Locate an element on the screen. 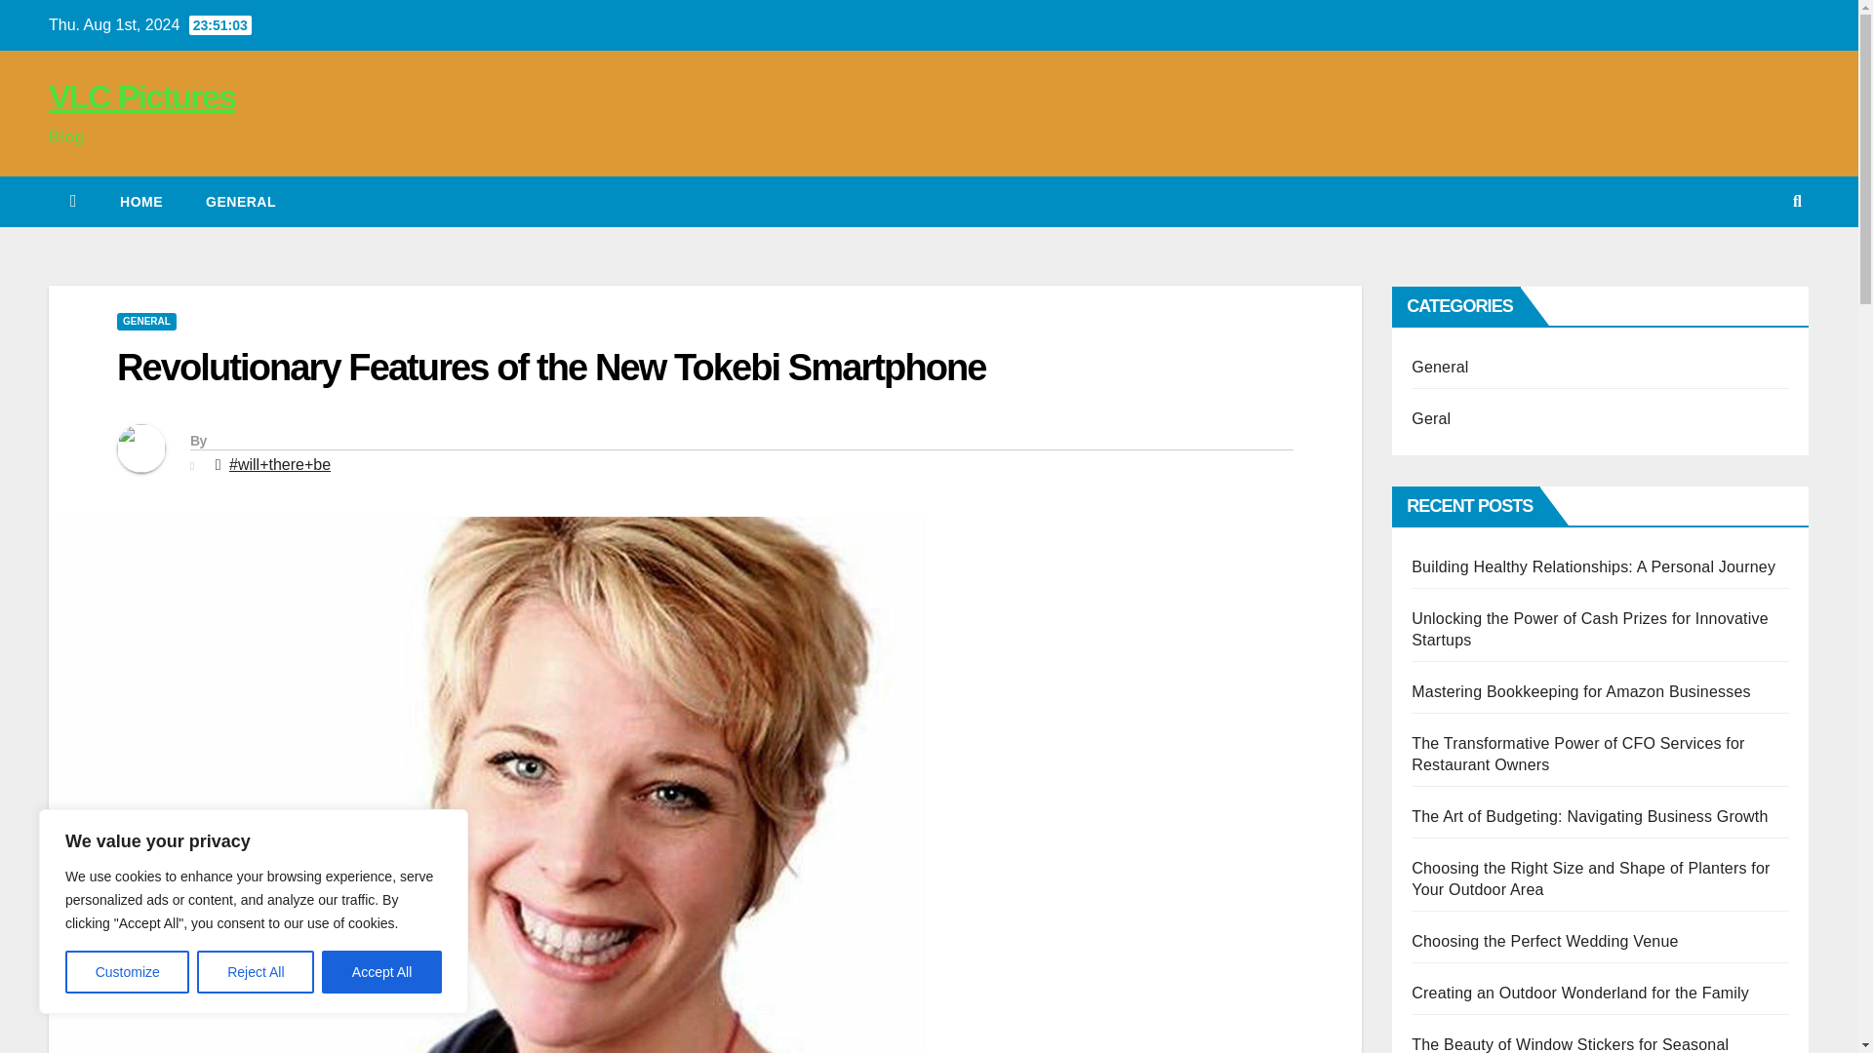 The width and height of the screenshot is (1873, 1053). General is located at coordinates (240, 202).